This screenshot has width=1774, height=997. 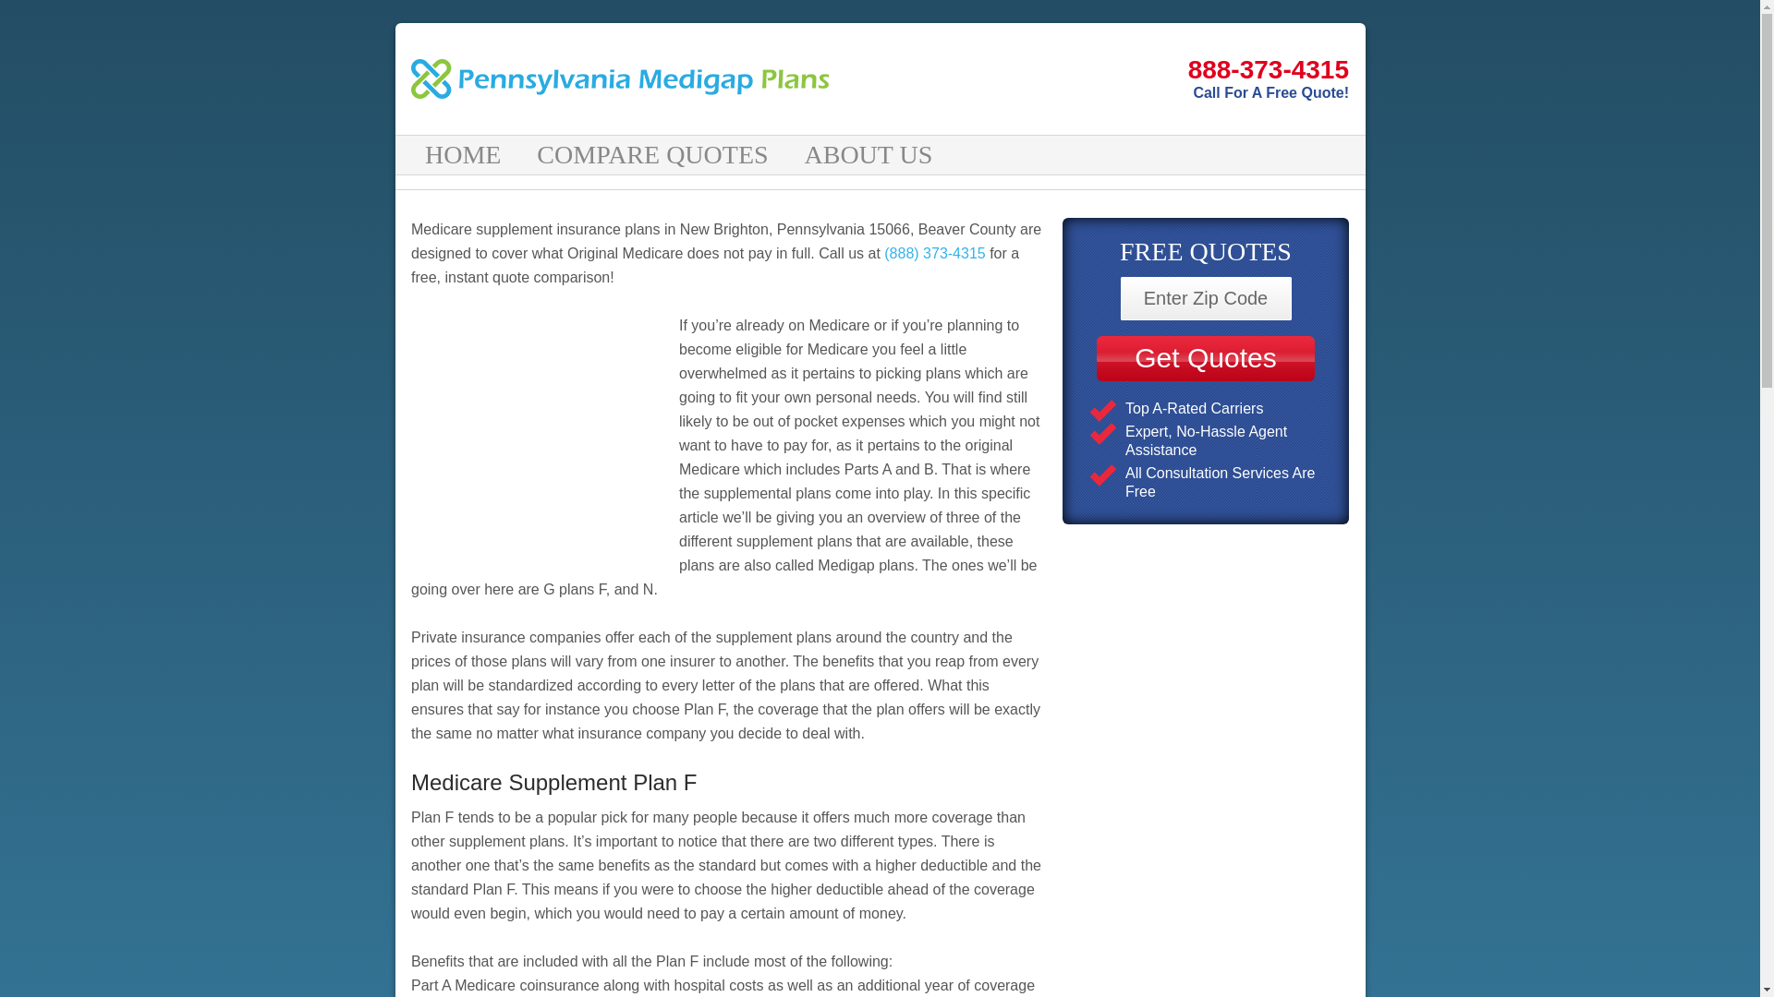 I want to click on ABOUT US, so click(x=870, y=155).